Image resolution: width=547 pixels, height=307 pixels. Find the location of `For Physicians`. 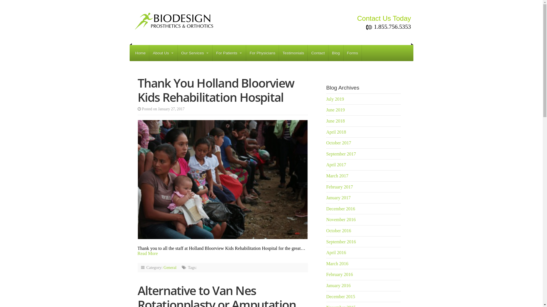

For Physicians is located at coordinates (263, 53).